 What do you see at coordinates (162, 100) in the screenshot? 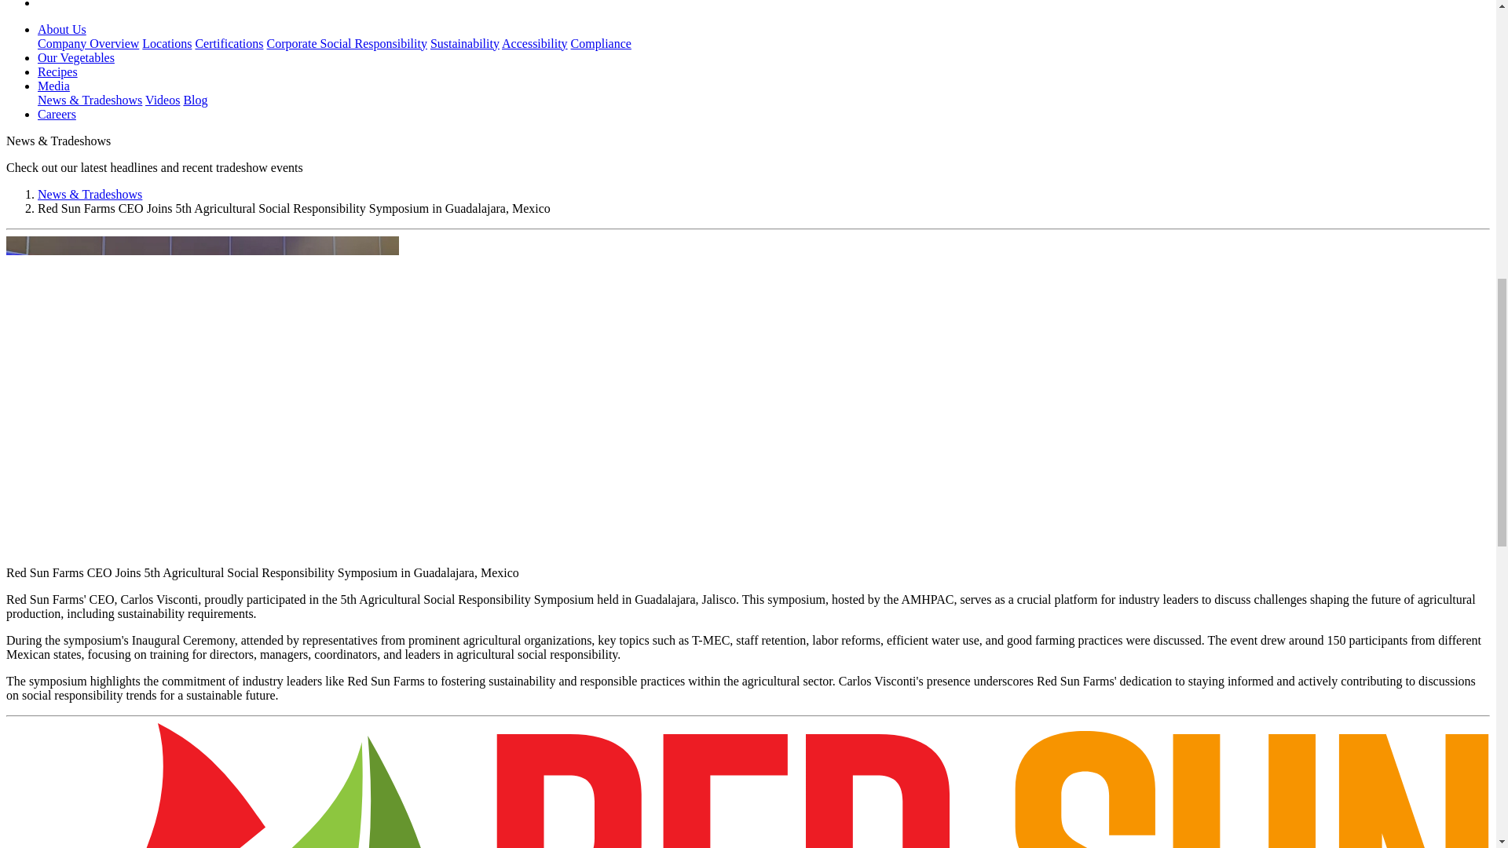
I see `Videos` at bounding box center [162, 100].